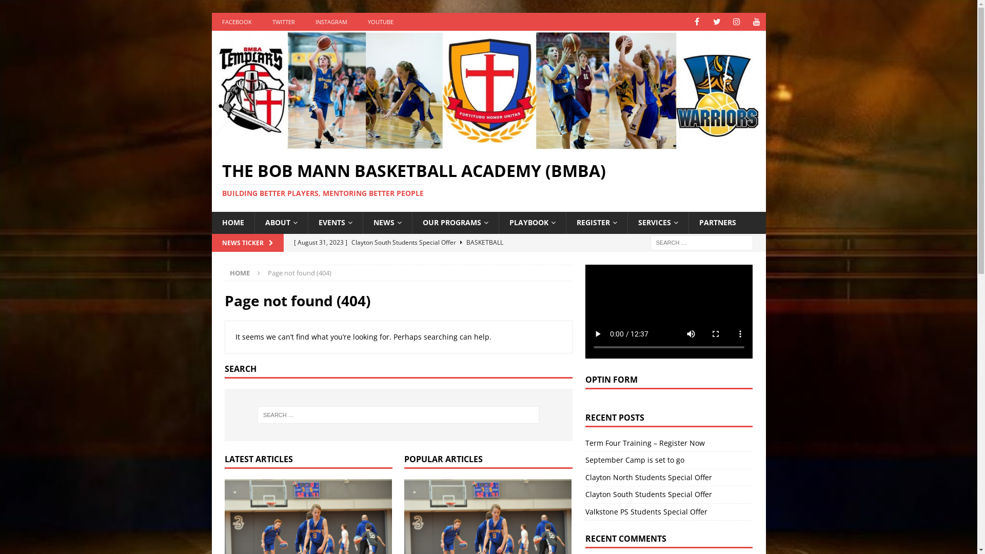 This screenshot has height=554, width=985. I want to click on PLAYBOOK, so click(533, 223).